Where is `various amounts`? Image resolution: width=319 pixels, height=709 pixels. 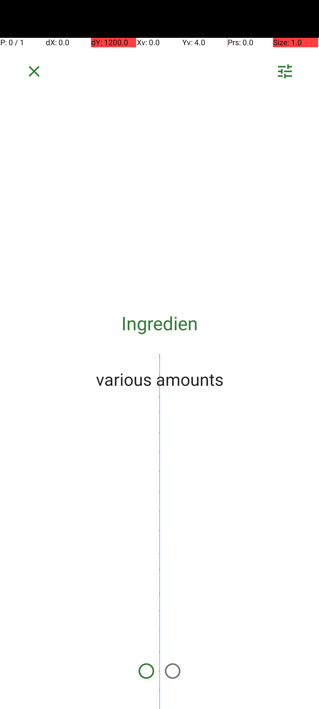
various amounts is located at coordinates (159, 379).